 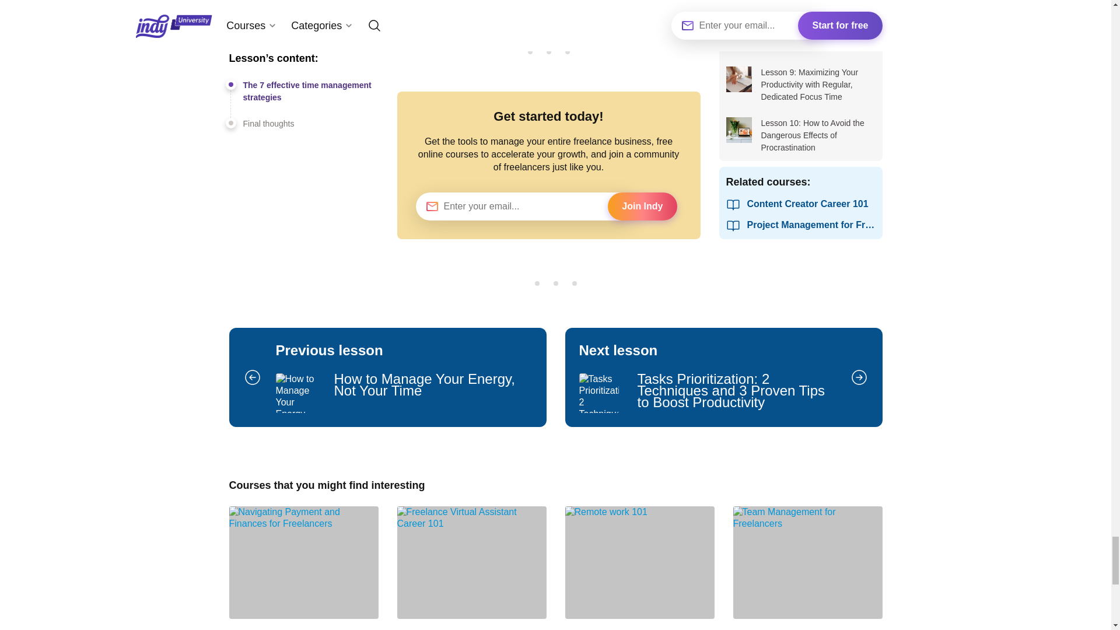 What do you see at coordinates (387, 377) in the screenshot?
I see `Team Management for Freelancers` at bounding box center [387, 377].